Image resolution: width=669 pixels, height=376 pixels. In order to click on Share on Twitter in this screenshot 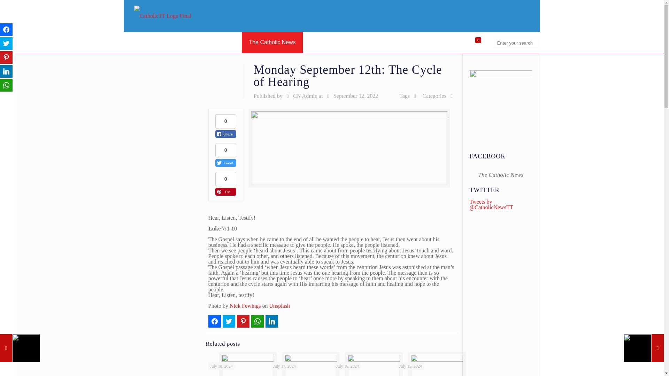, I will do `click(229, 321)`.